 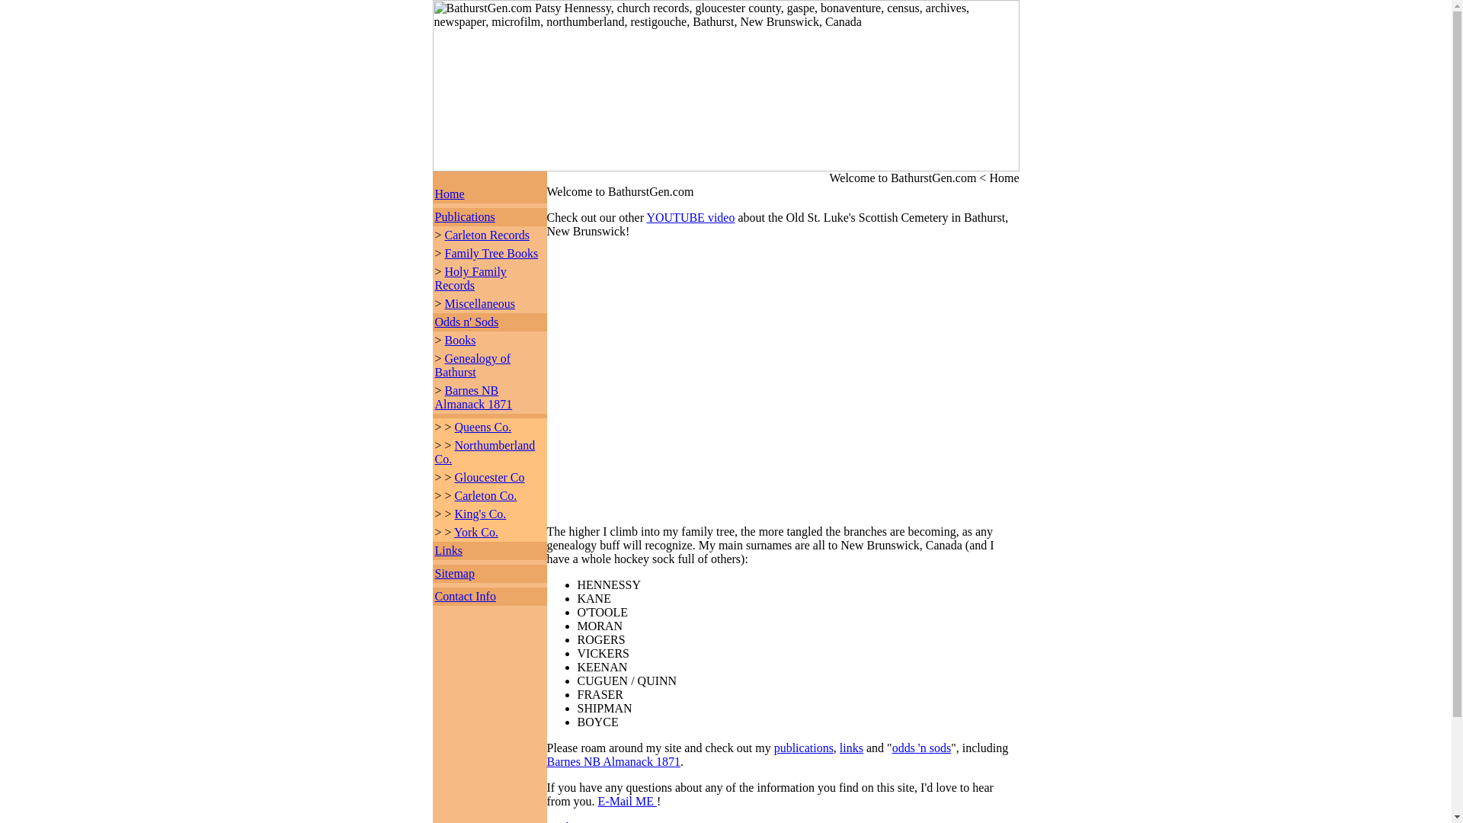 What do you see at coordinates (479, 303) in the screenshot?
I see `Miscellaneous` at bounding box center [479, 303].